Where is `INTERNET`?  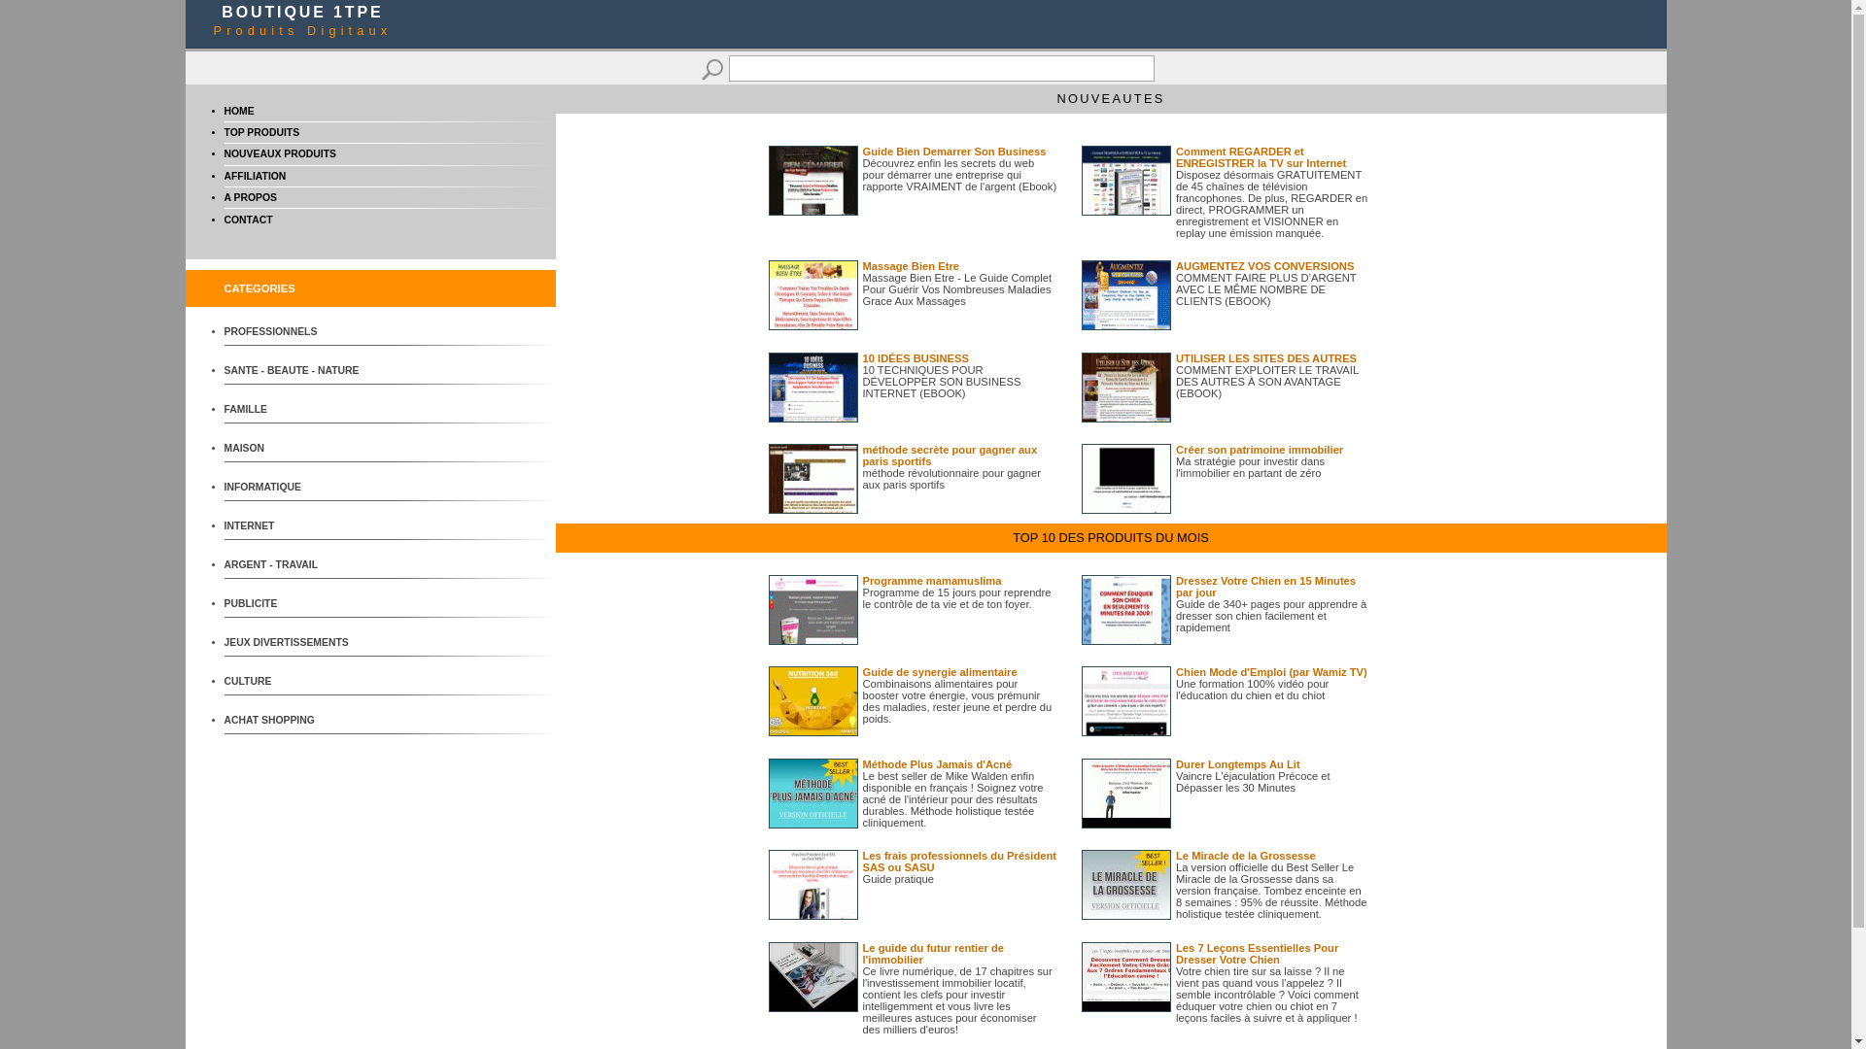
INTERNET is located at coordinates (296, 526).